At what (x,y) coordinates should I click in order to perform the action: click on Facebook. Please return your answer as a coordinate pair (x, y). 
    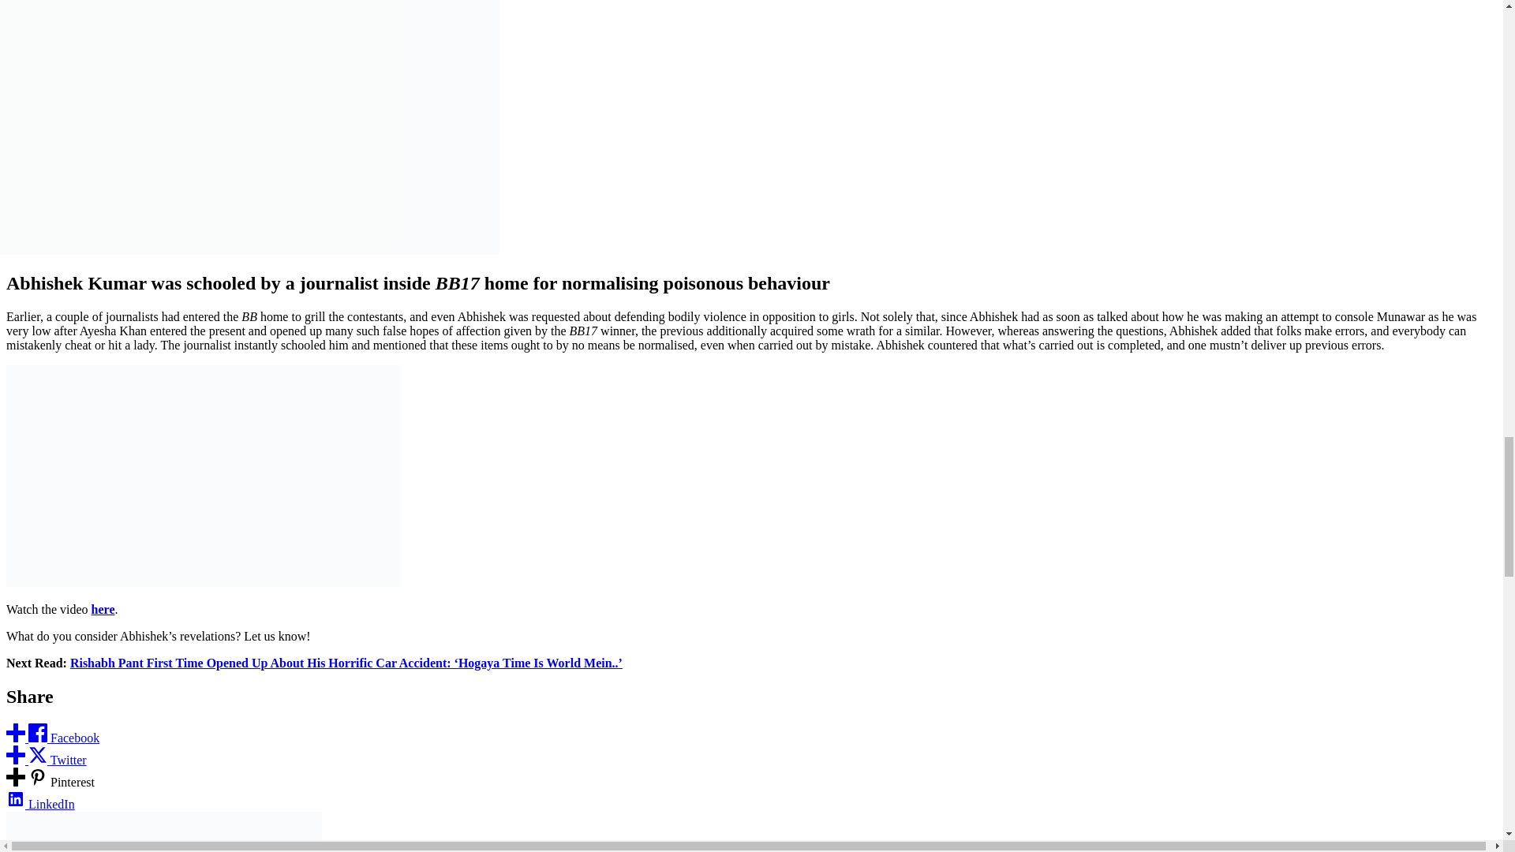
    Looking at the image, I should click on (52, 737).